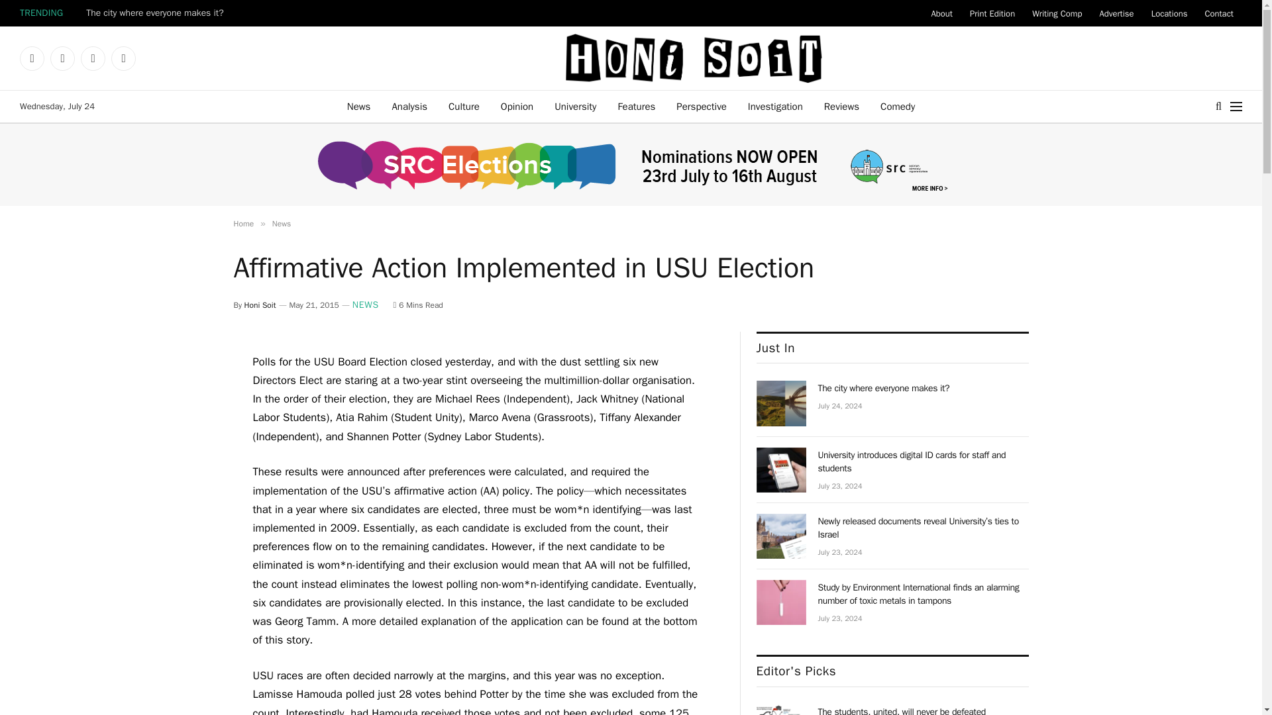 The width and height of the screenshot is (1272, 715). Describe the element at coordinates (517, 106) in the screenshot. I see `Opinion` at that location.